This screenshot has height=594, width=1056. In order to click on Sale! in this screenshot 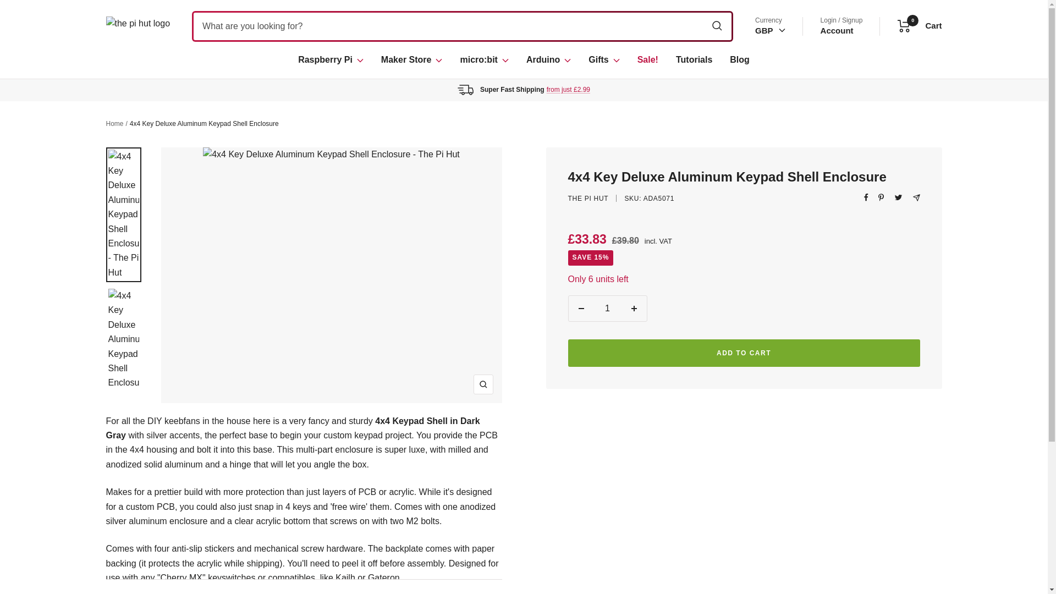, I will do `click(648, 60)`.